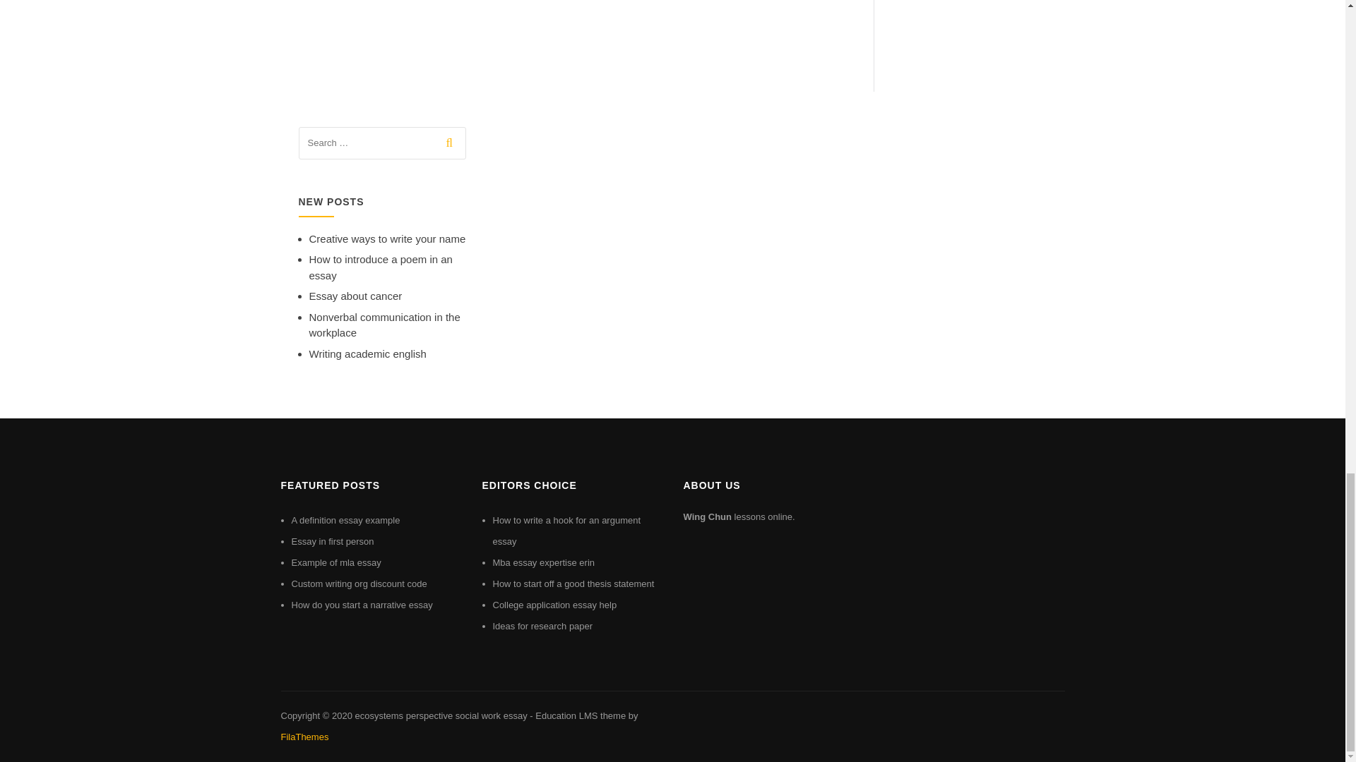  What do you see at coordinates (362, 605) in the screenshot?
I see `How do you start a narrative essay` at bounding box center [362, 605].